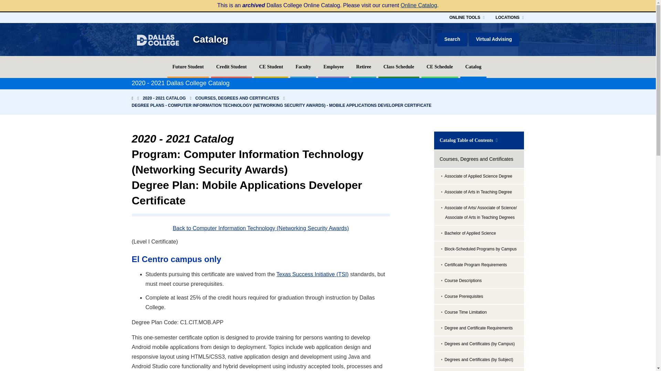 This screenshot has width=661, height=371. I want to click on Retiree, so click(364, 67).